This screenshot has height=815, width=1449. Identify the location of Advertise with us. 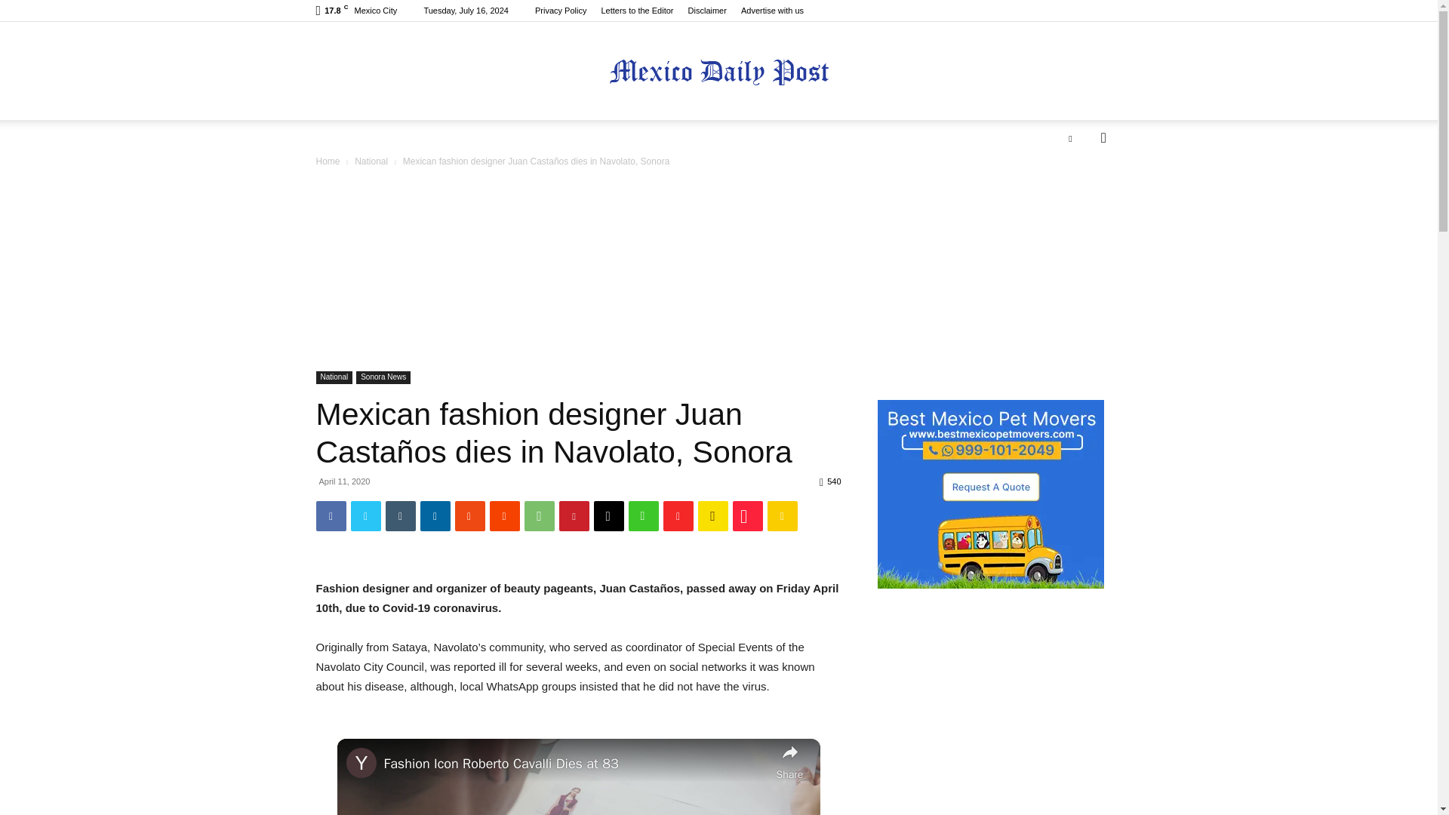
(772, 11).